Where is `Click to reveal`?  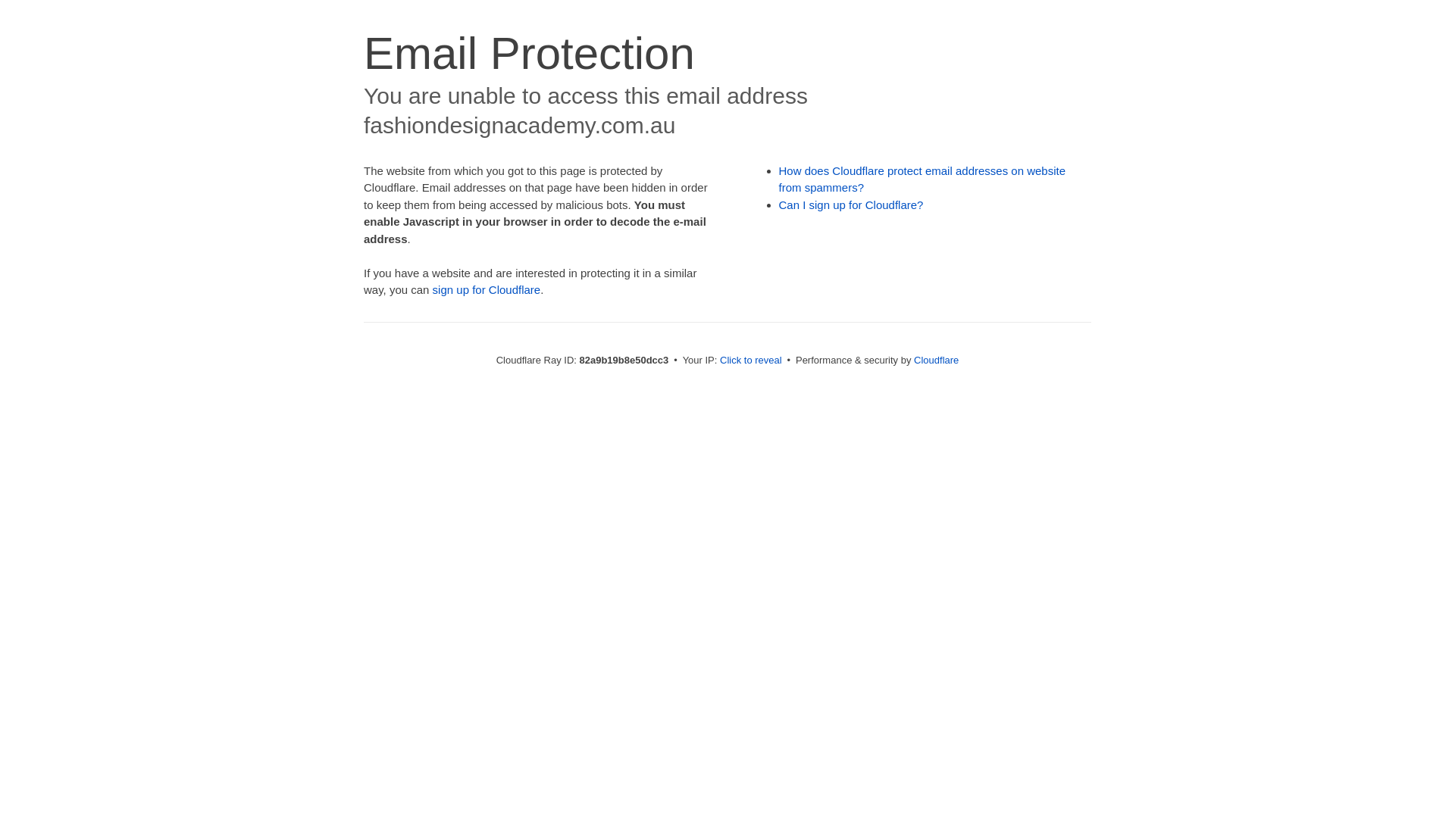
Click to reveal is located at coordinates (751, 361).